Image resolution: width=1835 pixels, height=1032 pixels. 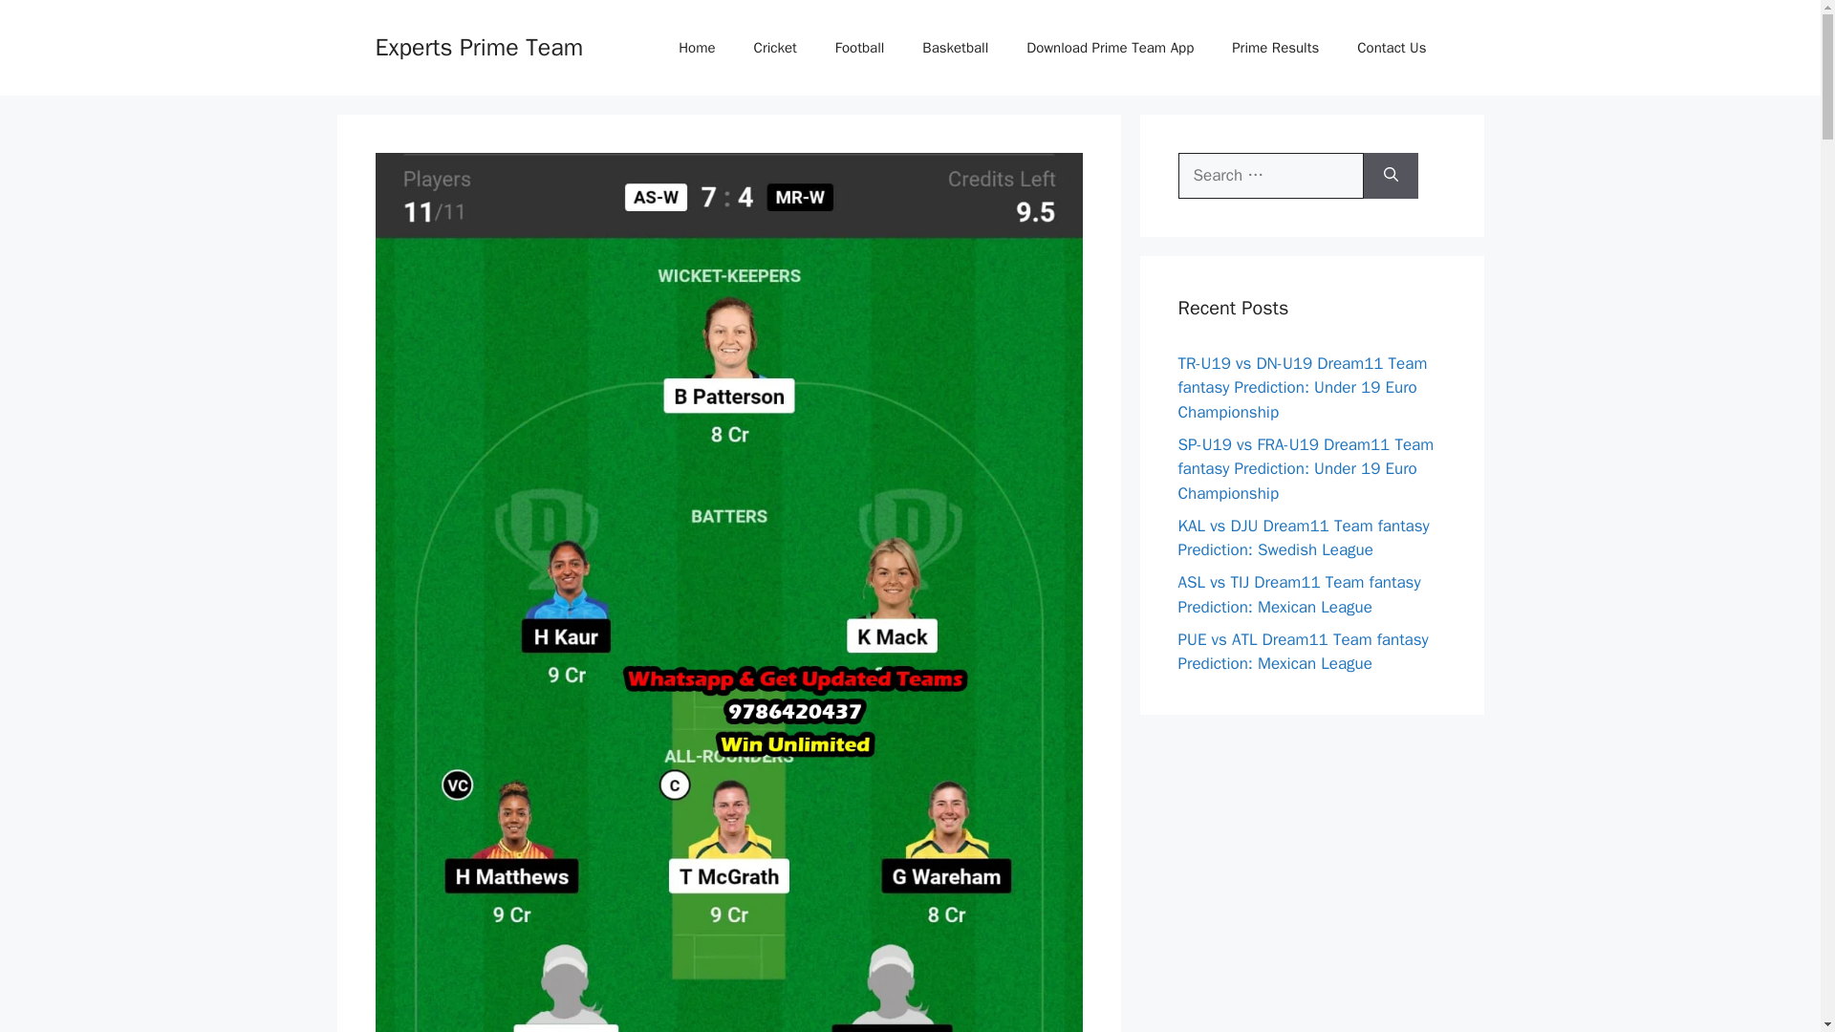 I want to click on Cricket, so click(x=776, y=48).